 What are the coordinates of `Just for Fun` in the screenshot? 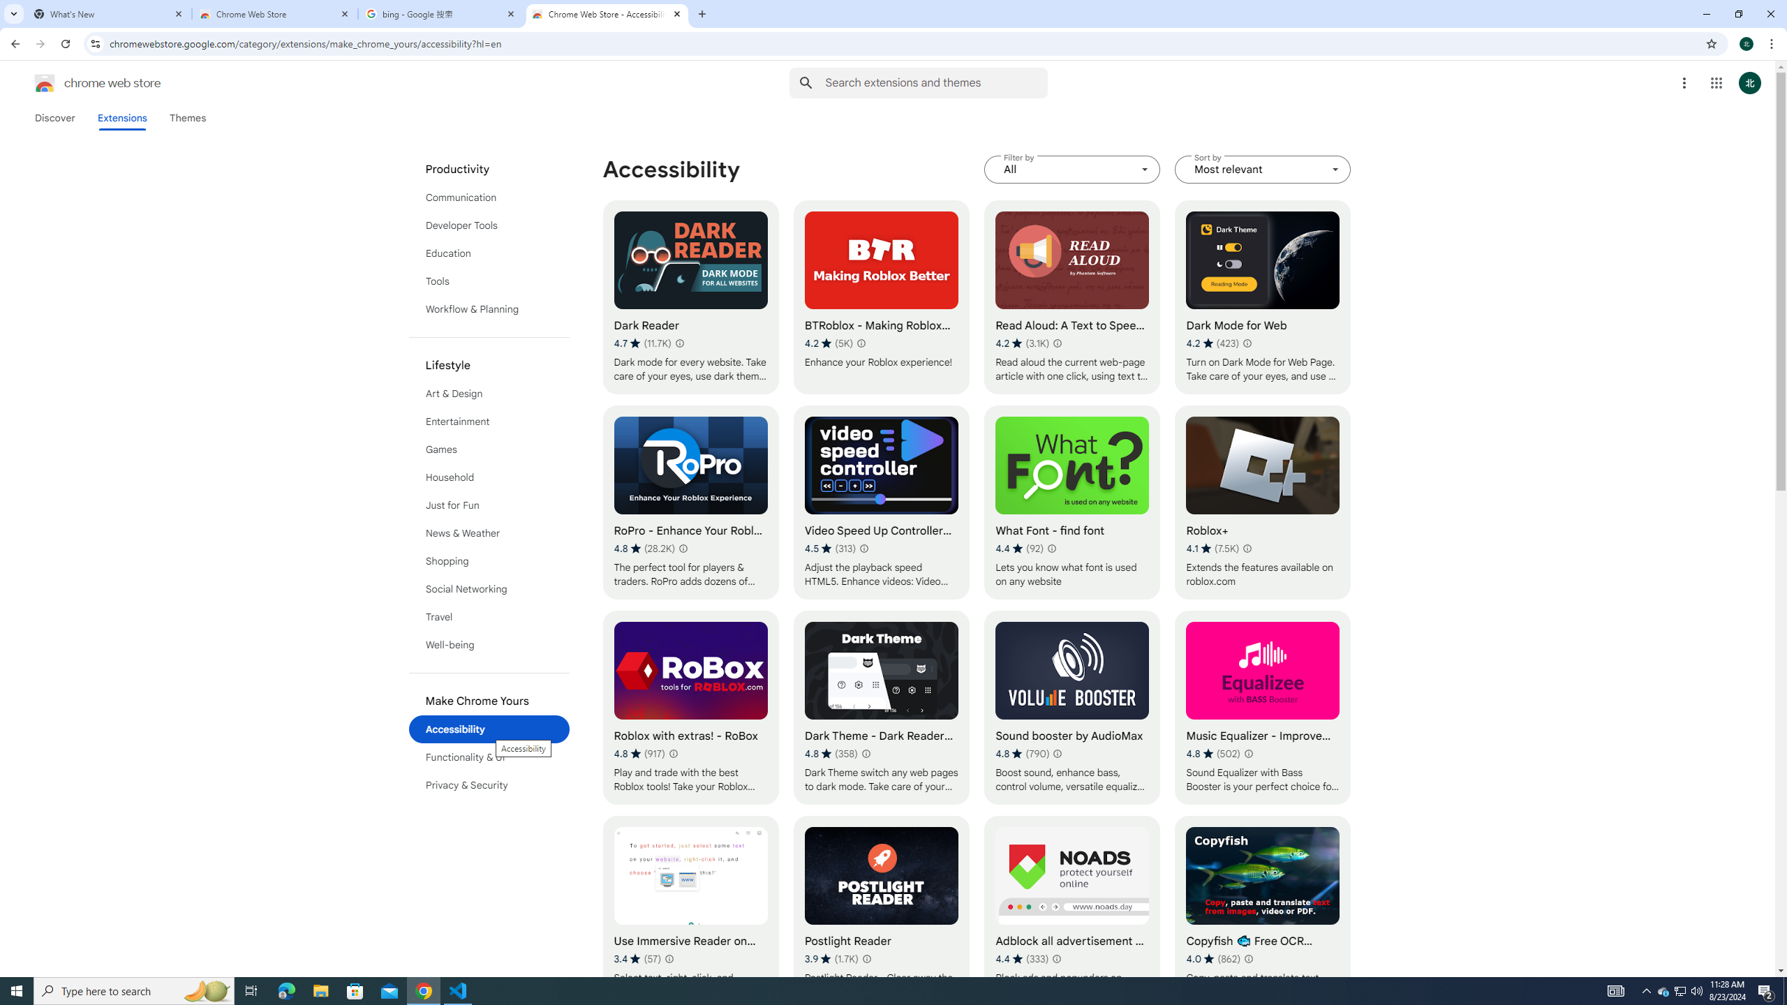 It's located at (489, 505).